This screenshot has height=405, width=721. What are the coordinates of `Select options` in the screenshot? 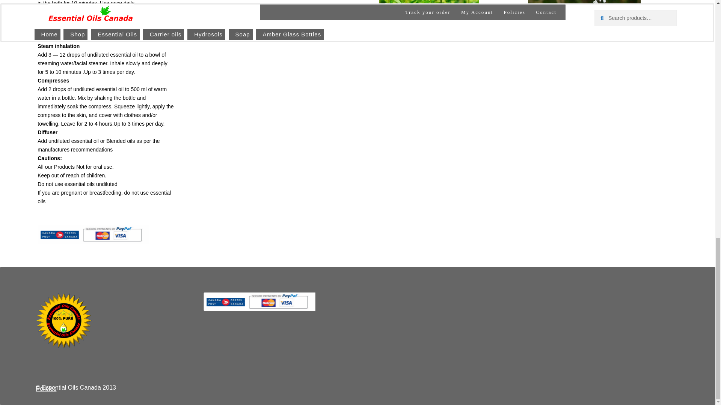 It's located at (274, 21).